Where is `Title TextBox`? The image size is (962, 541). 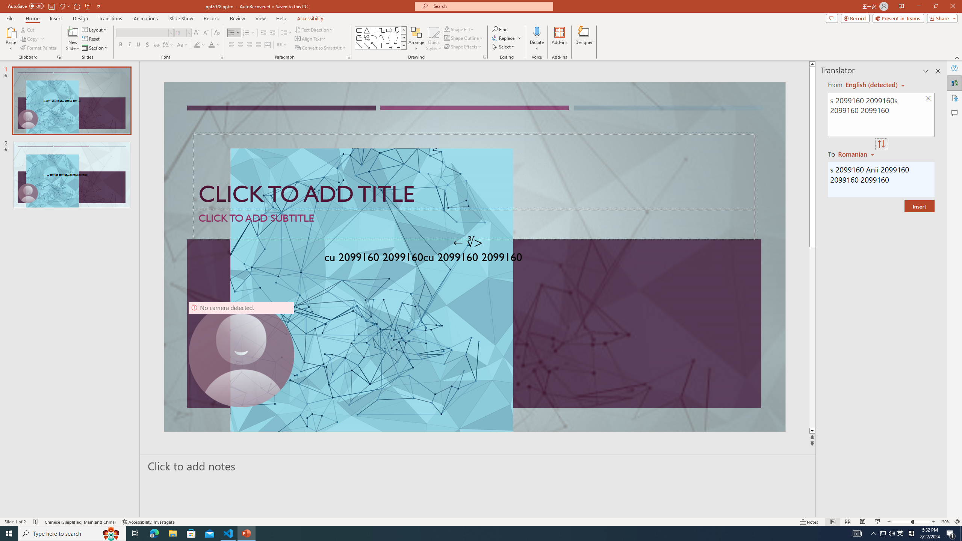
Title TextBox is located at coordinates (474, 172).